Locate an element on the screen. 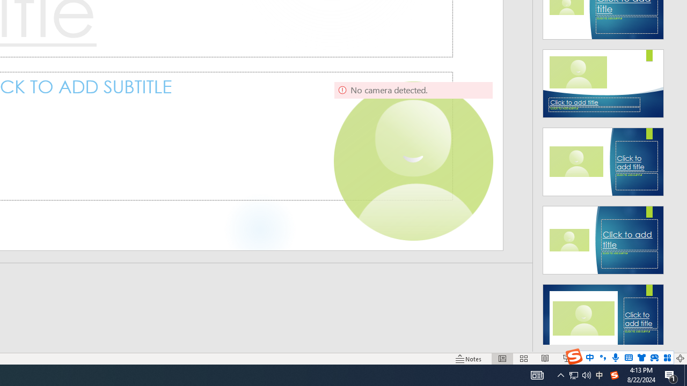 The image size is (687, 386). Zoom 140% is located at coordinates (662, 358).